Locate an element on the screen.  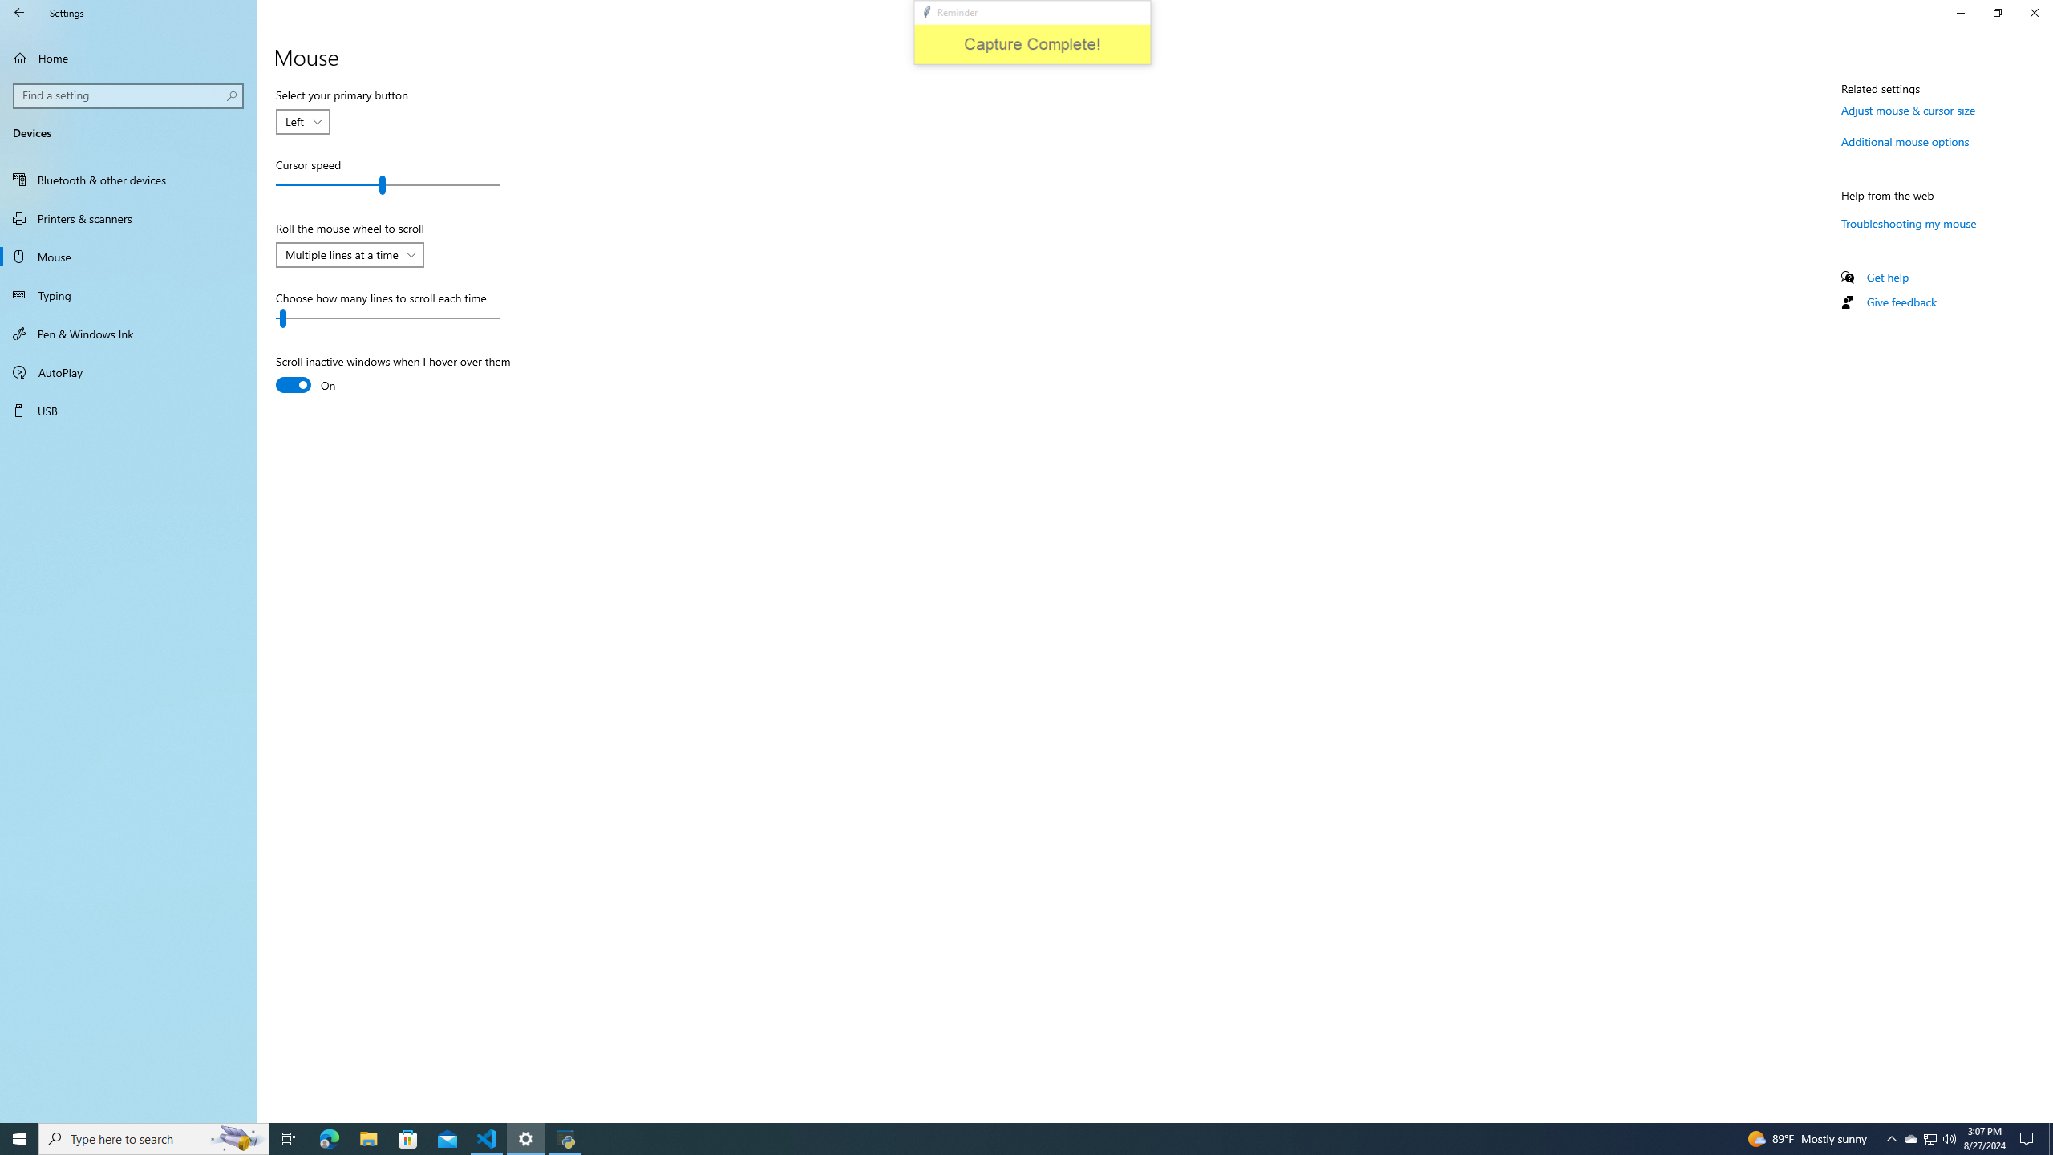
Settings - 1 running window is located at coordinates (526, 1139).